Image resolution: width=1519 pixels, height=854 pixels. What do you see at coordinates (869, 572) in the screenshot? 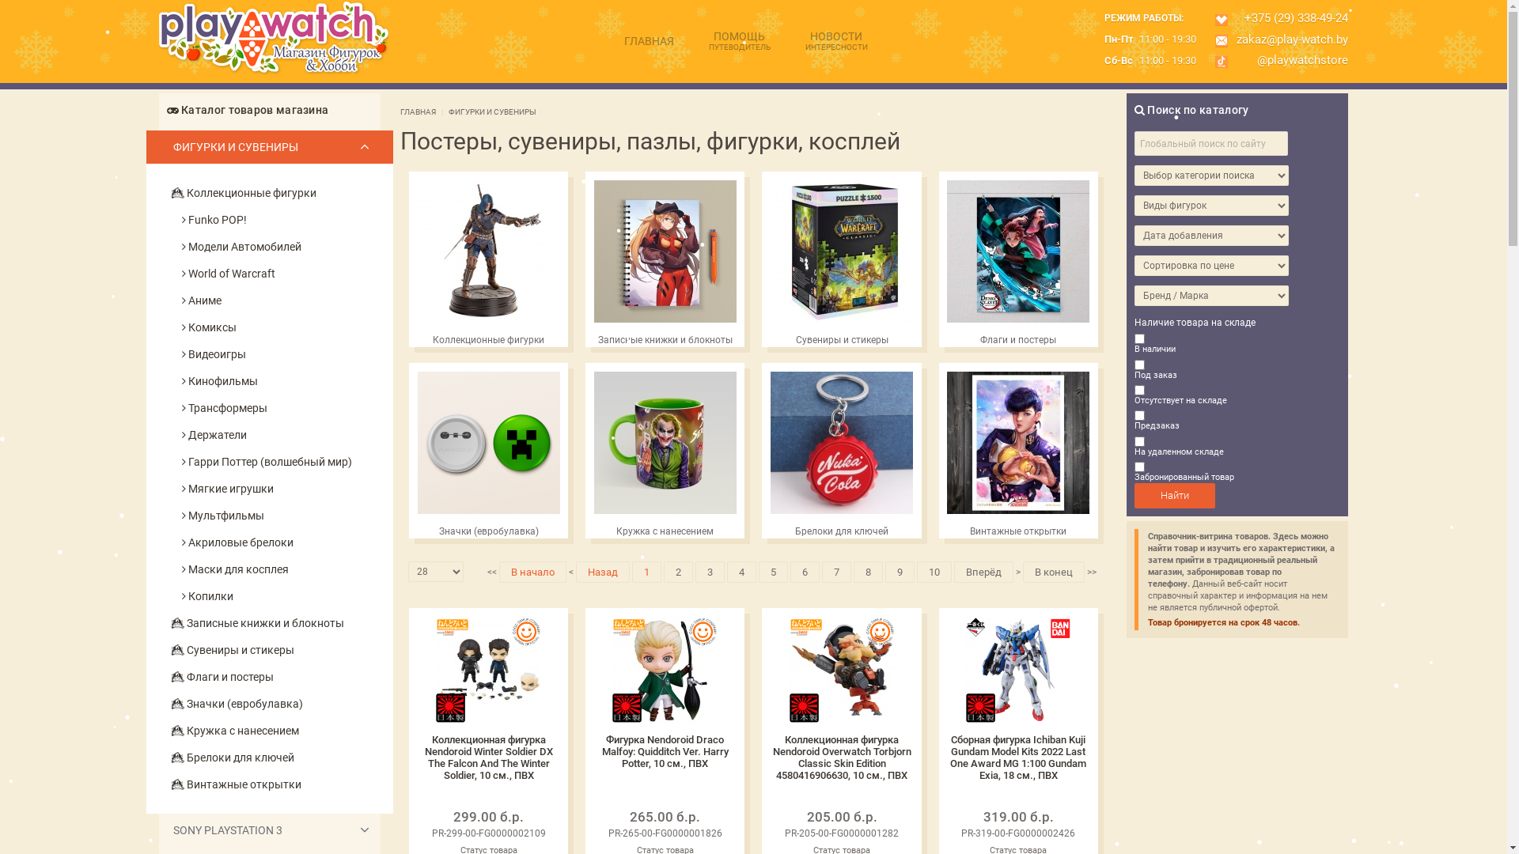
I see `8` at bounding box center [869, 572].